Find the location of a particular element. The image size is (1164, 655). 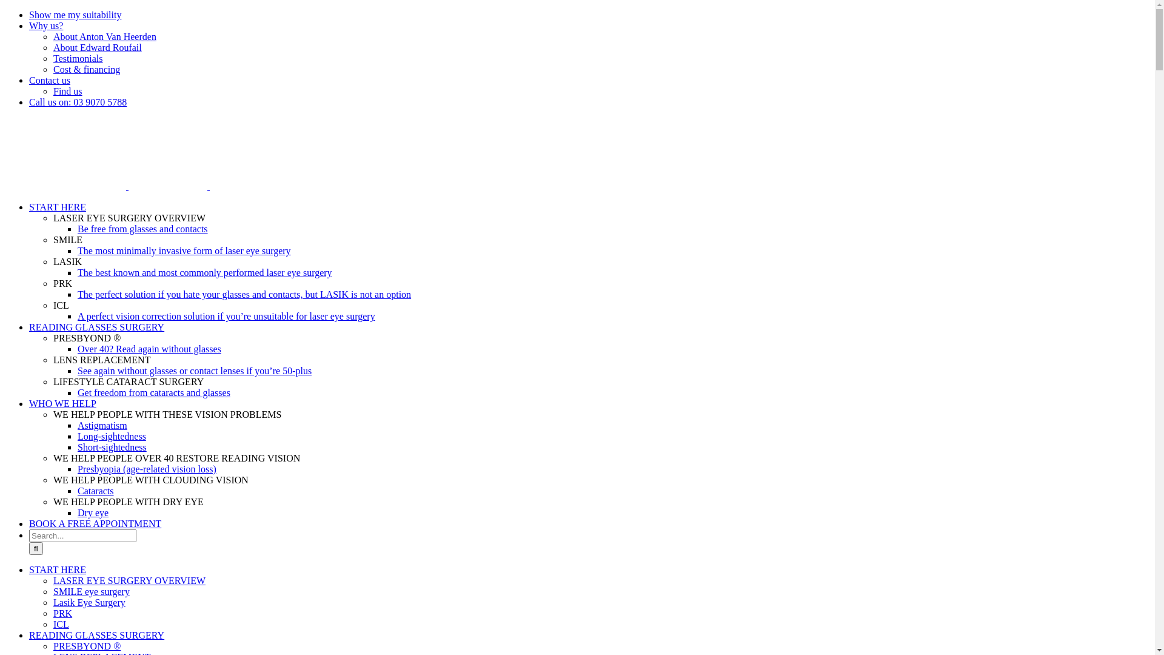

The most minimally invasive form of laser eye surgery is located at coordinates (184, 251).